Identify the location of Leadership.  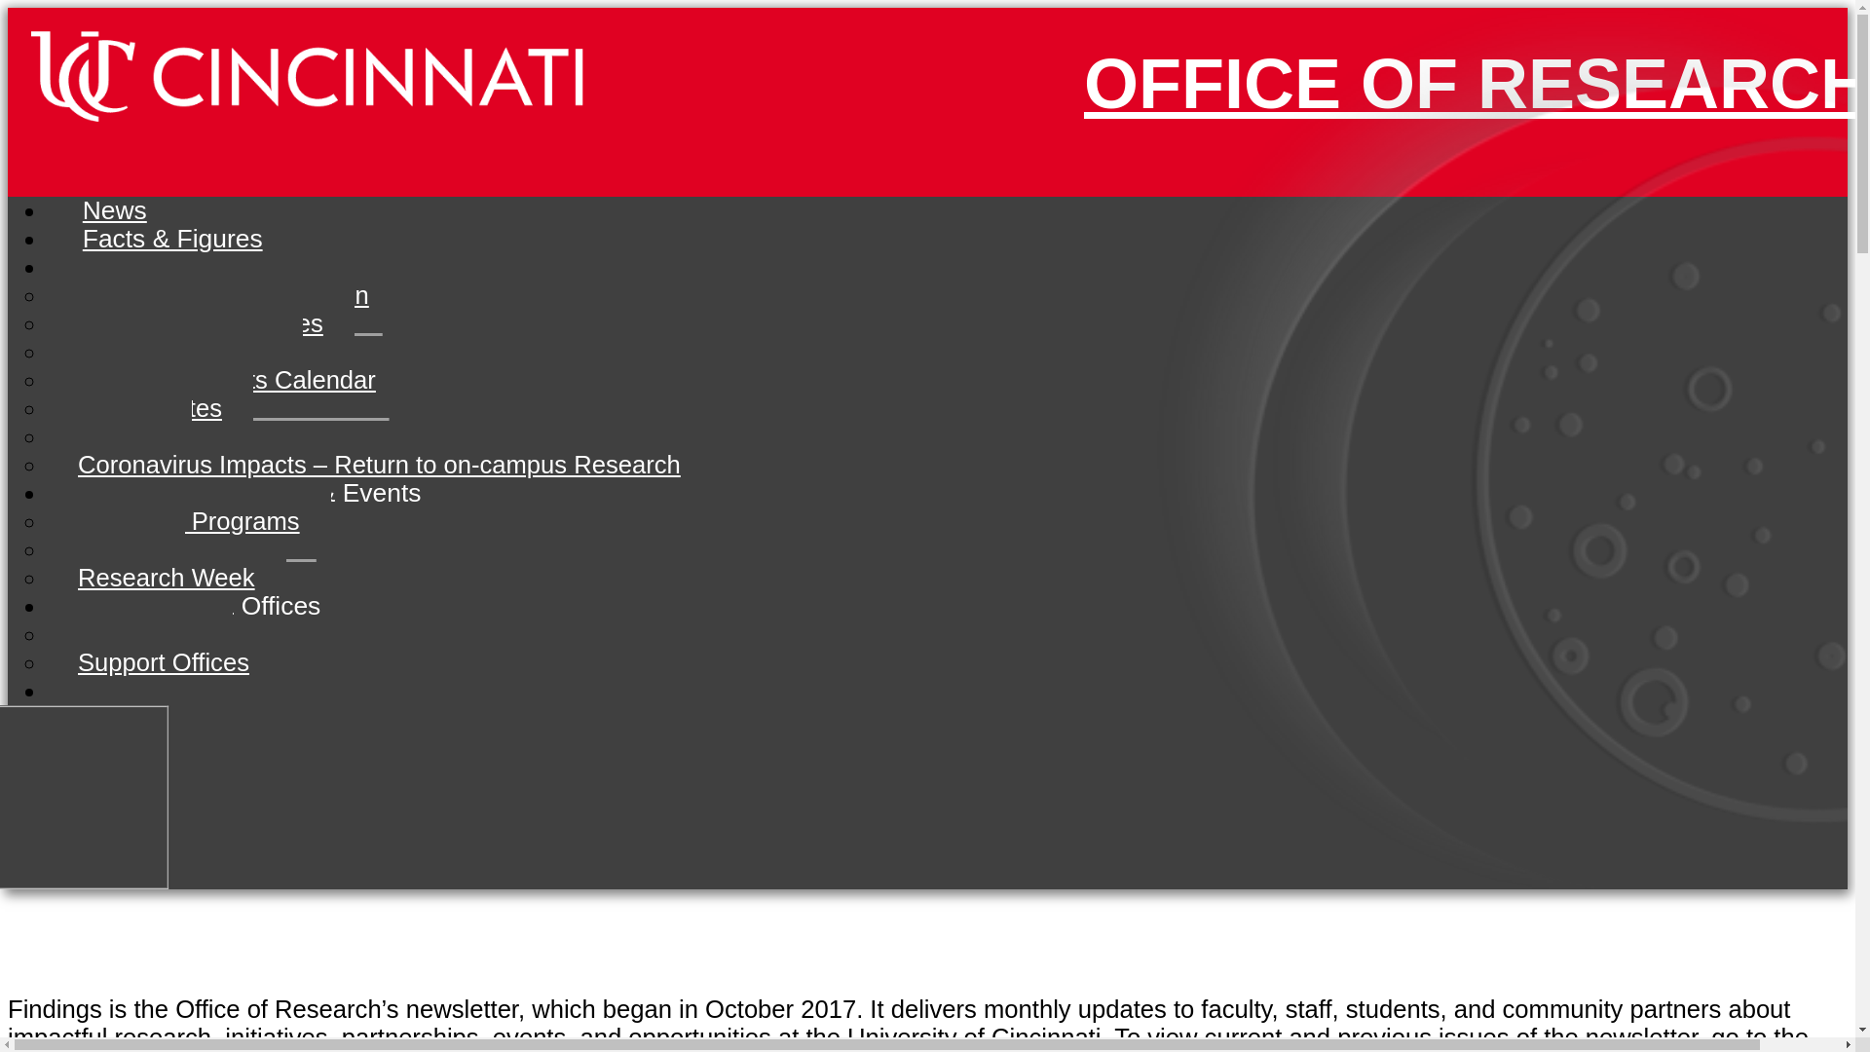
(139, 634).